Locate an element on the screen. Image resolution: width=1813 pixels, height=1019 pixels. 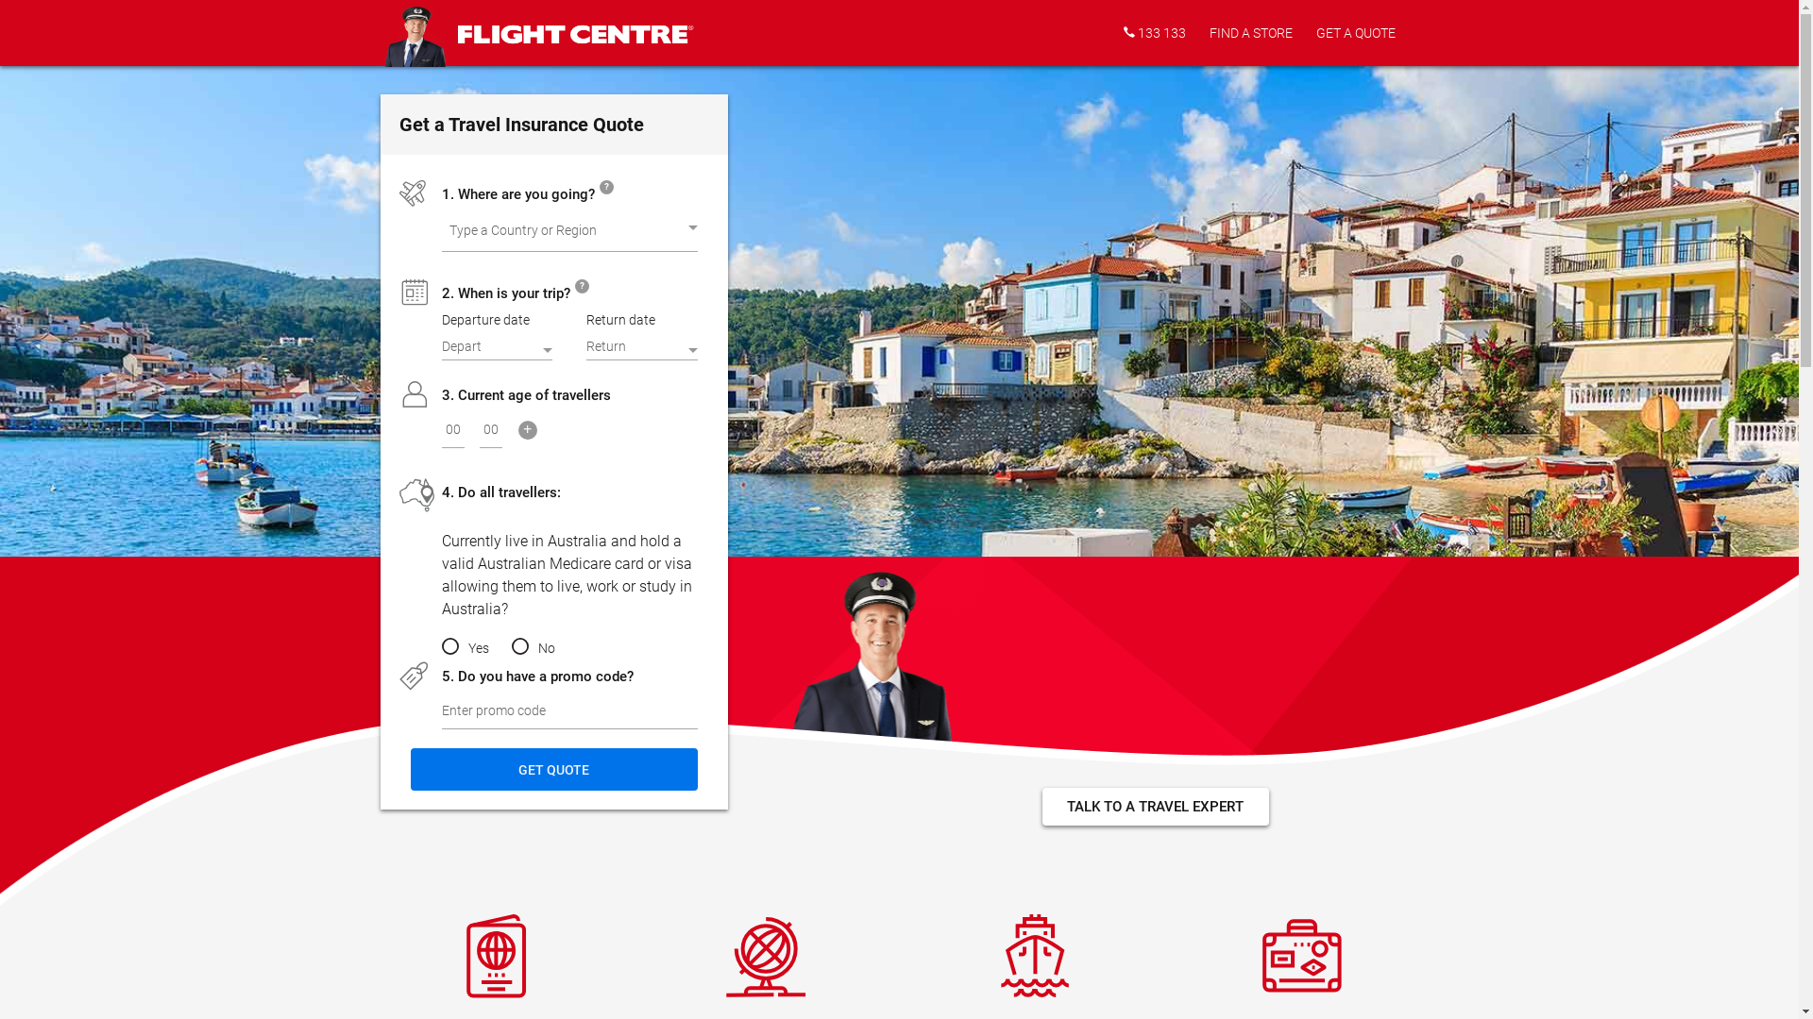
GET A QUOTE is located at coordinates (1356, 33).